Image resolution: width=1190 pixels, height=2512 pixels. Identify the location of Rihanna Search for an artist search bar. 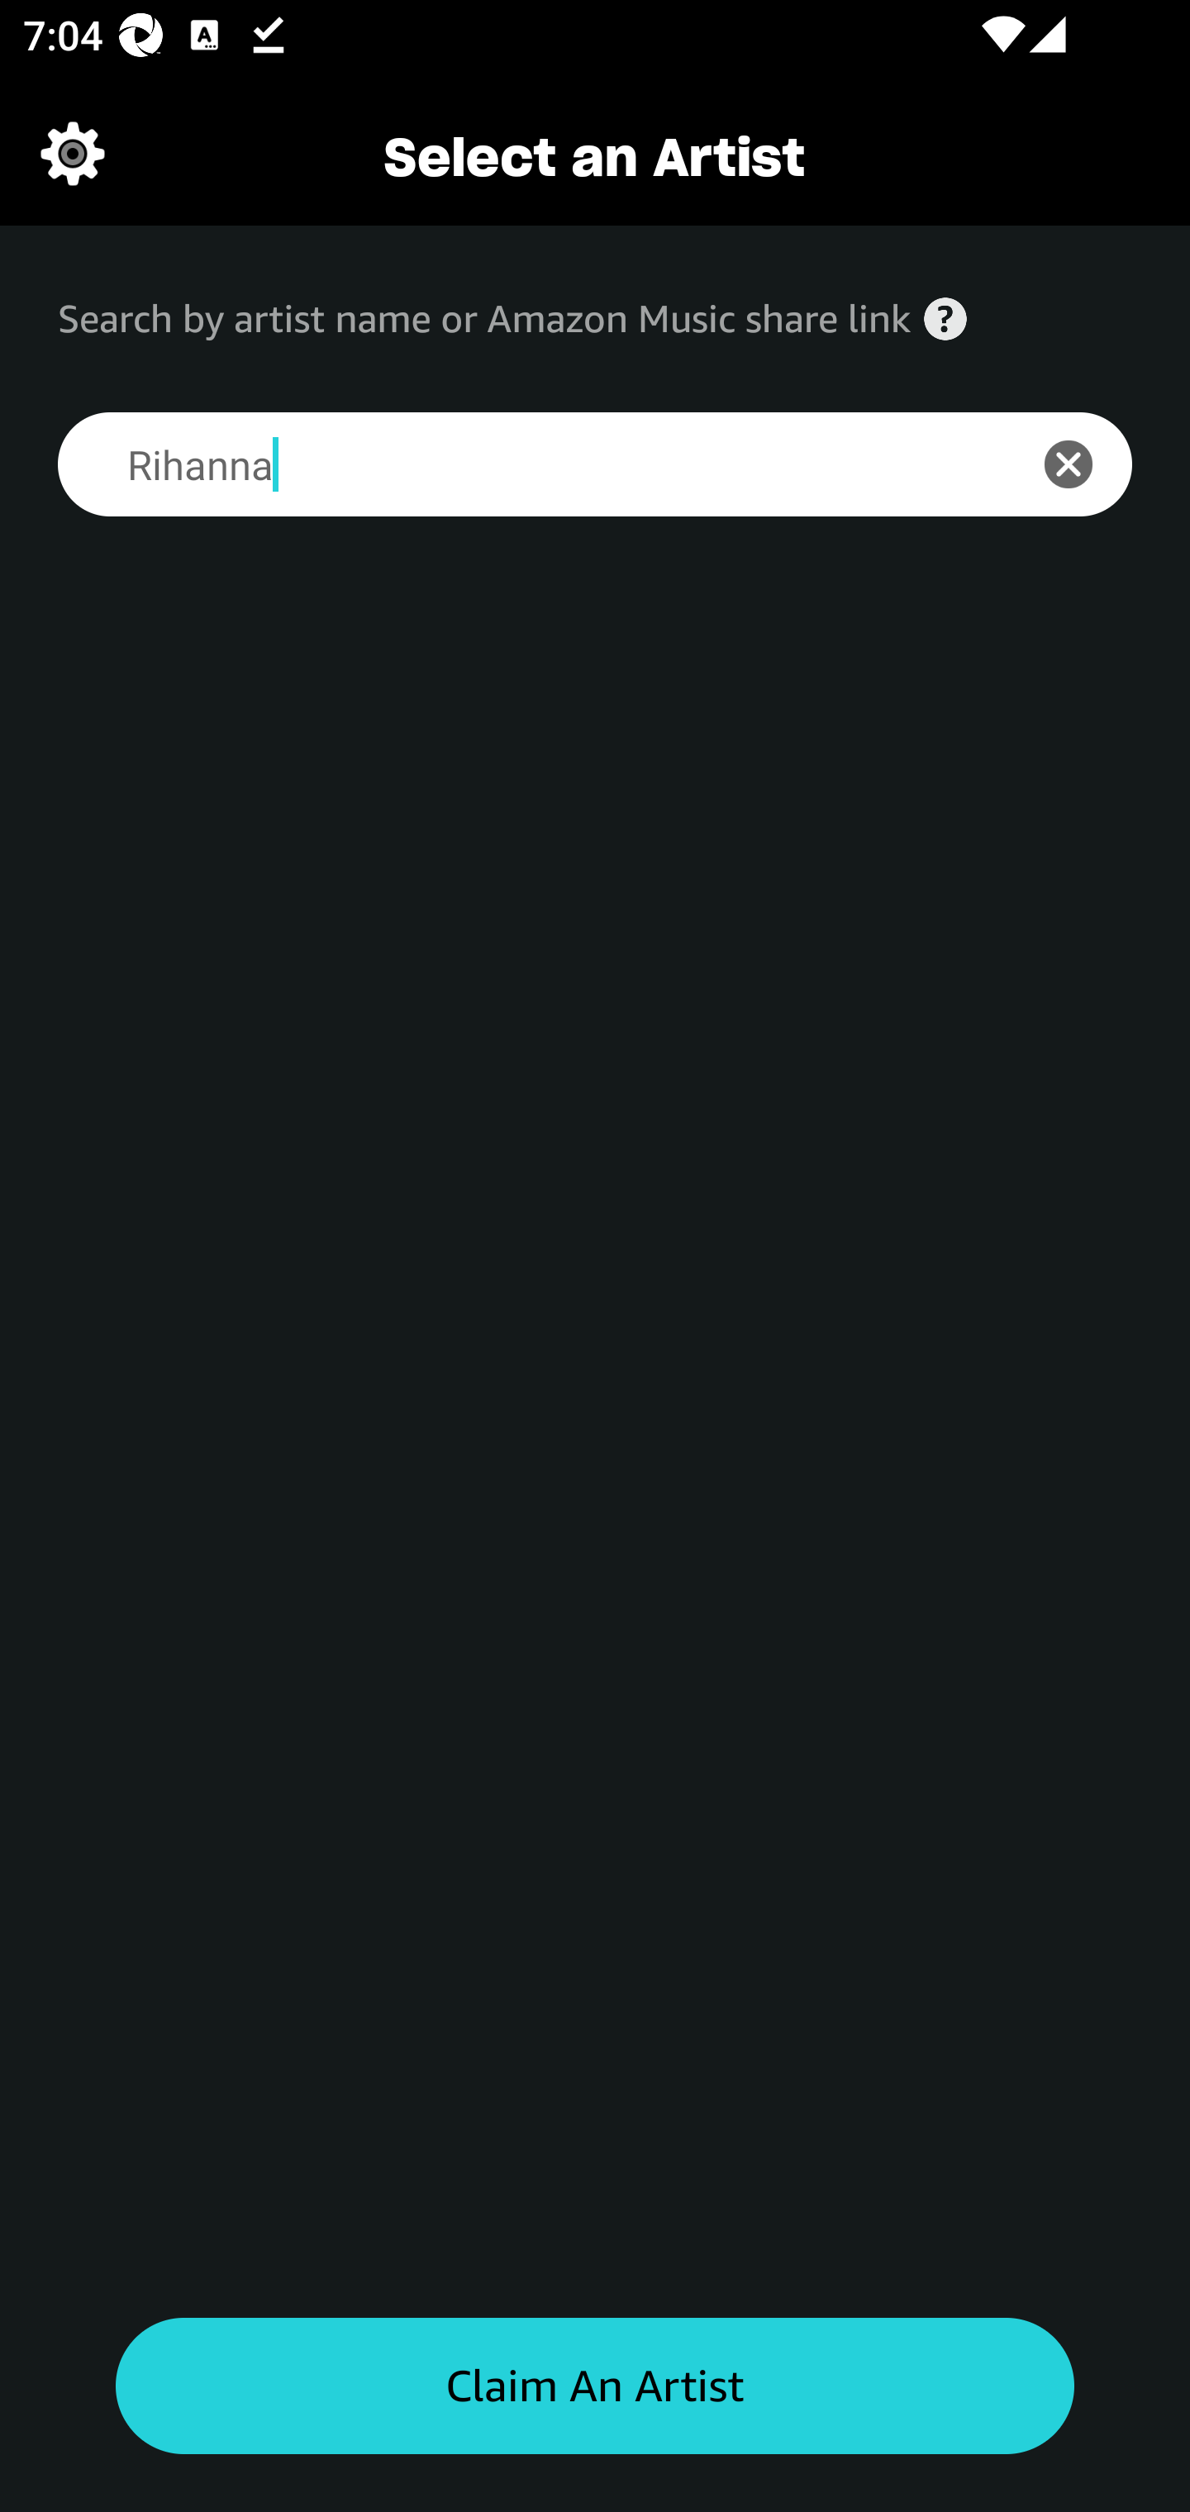
(520, 464).